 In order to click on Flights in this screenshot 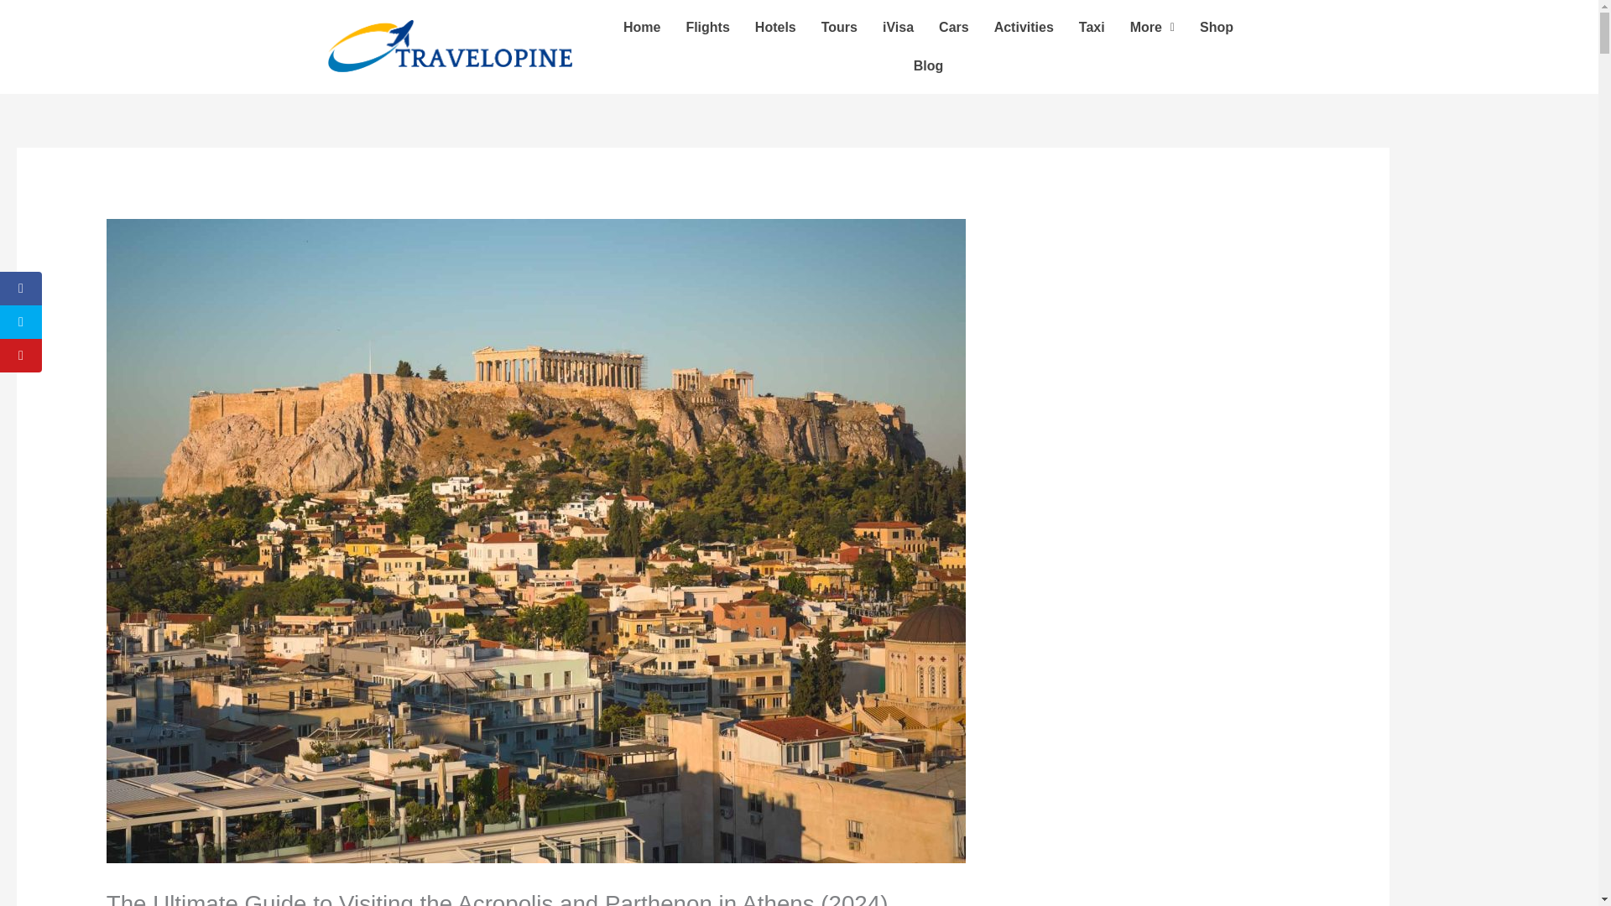, I will do `click(706, 27)`.